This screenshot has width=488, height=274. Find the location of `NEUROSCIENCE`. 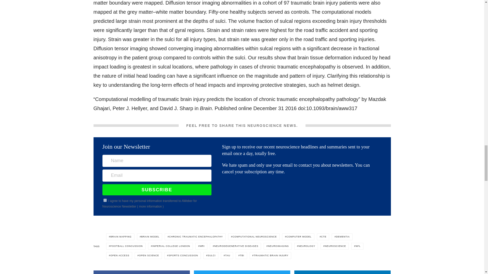

NEUROSCIENCE is located at coordinates (334, 246).